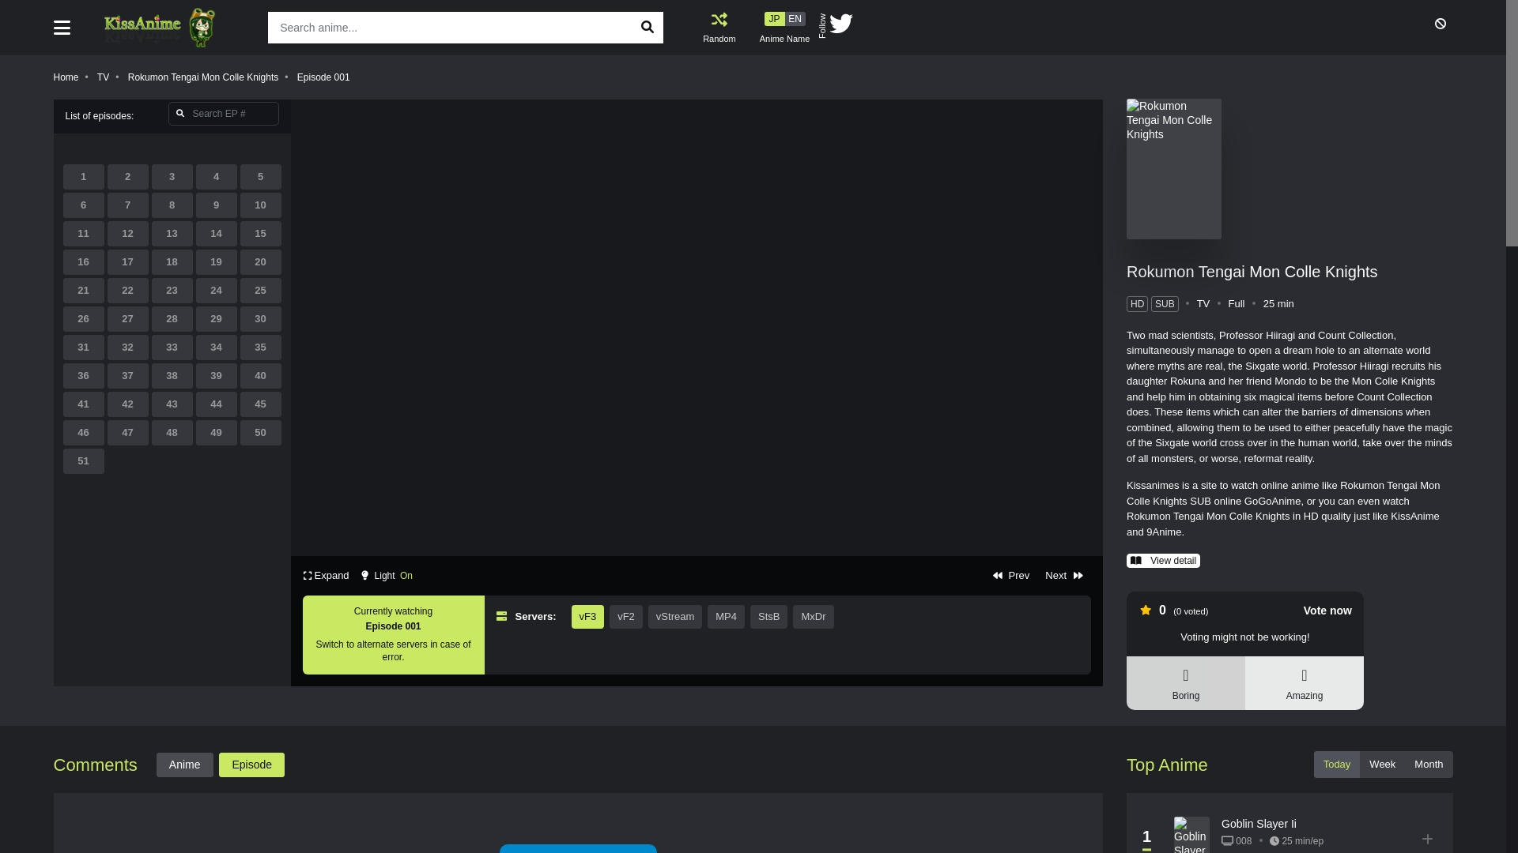 The image size is (1518, 853). What do you see at coordinates (261, 404) in the screenshot?
I see `45` at bounding box center [261, 404].